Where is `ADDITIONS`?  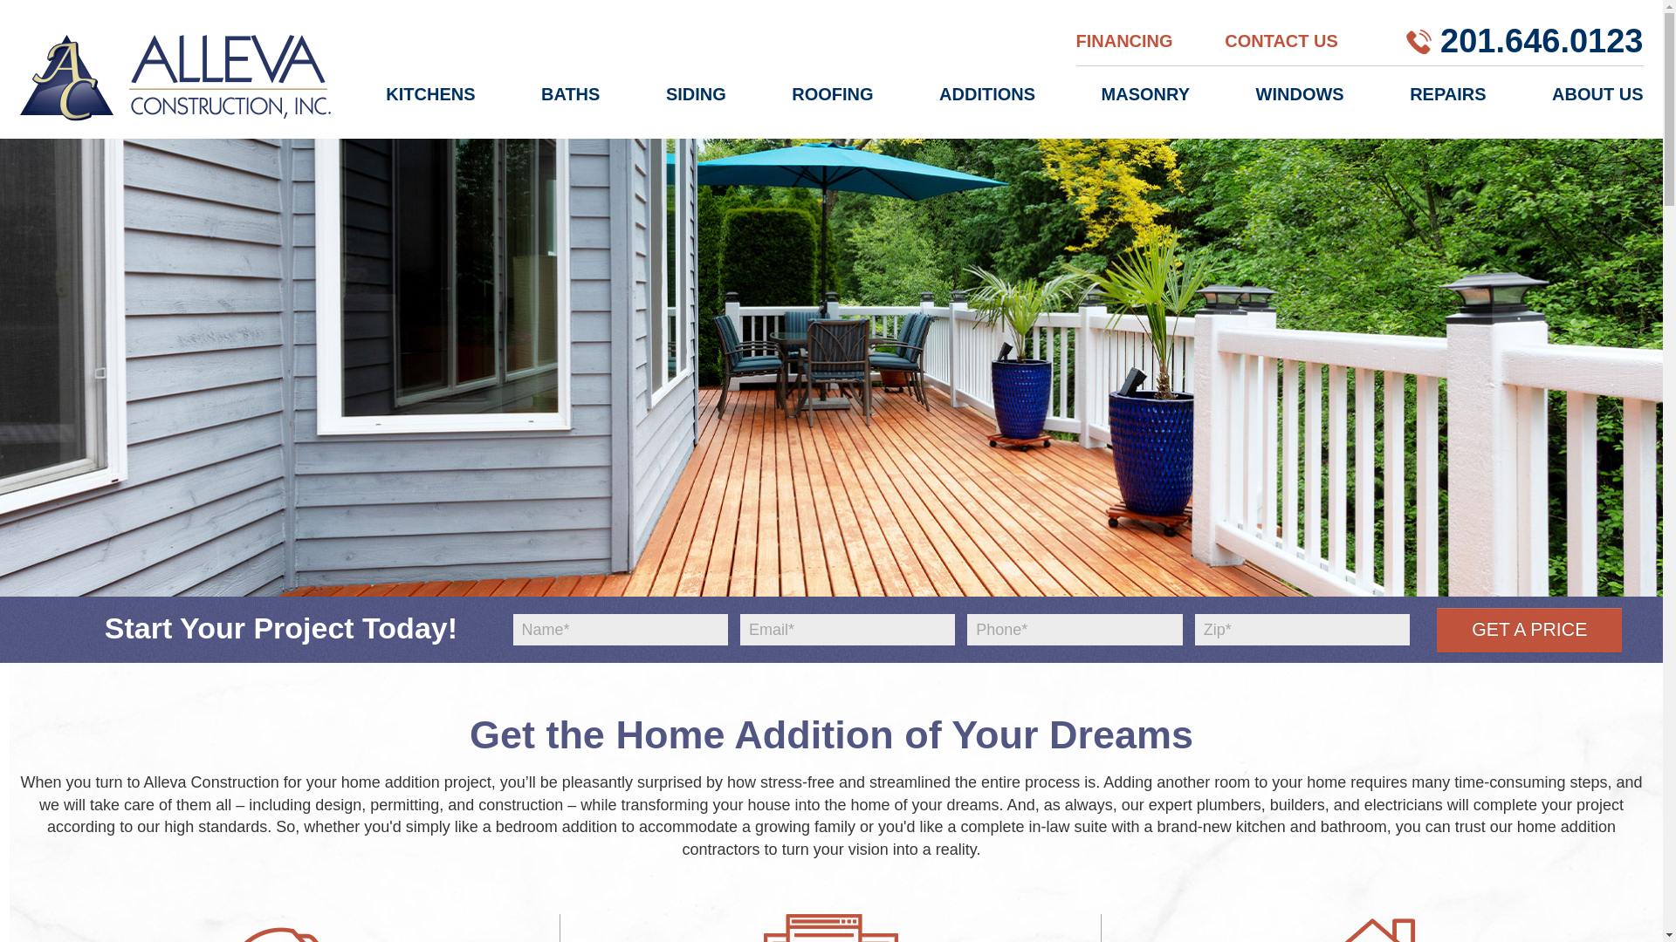
ADDITIONS is located at coordinates (986, 106).